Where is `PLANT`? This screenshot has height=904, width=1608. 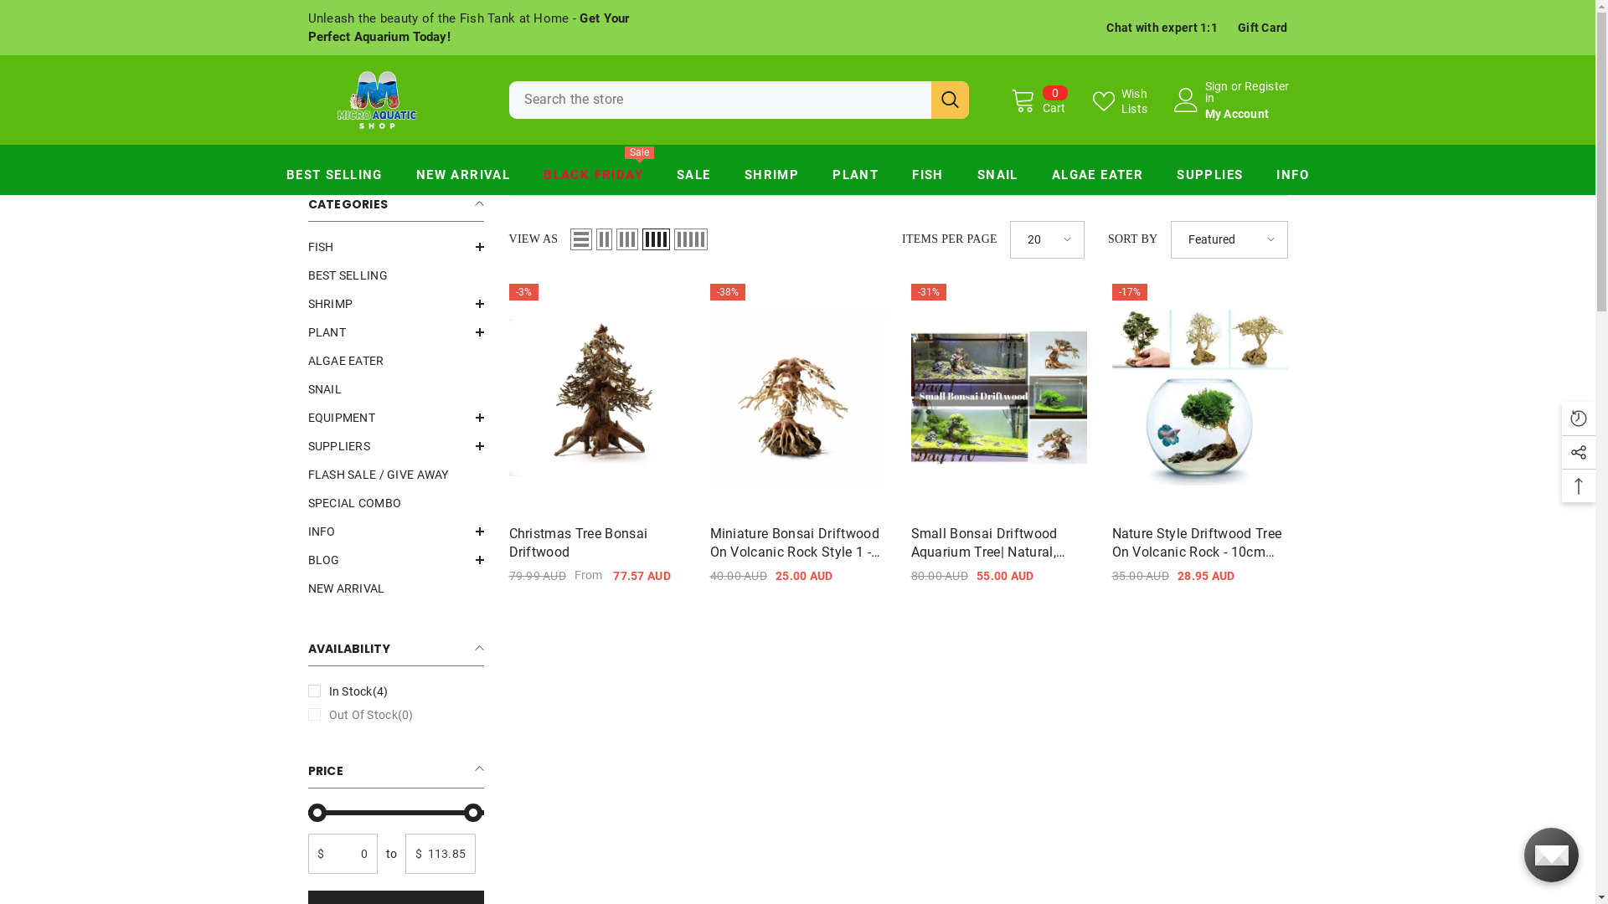 PLANT is located at coordinates (327, 332).